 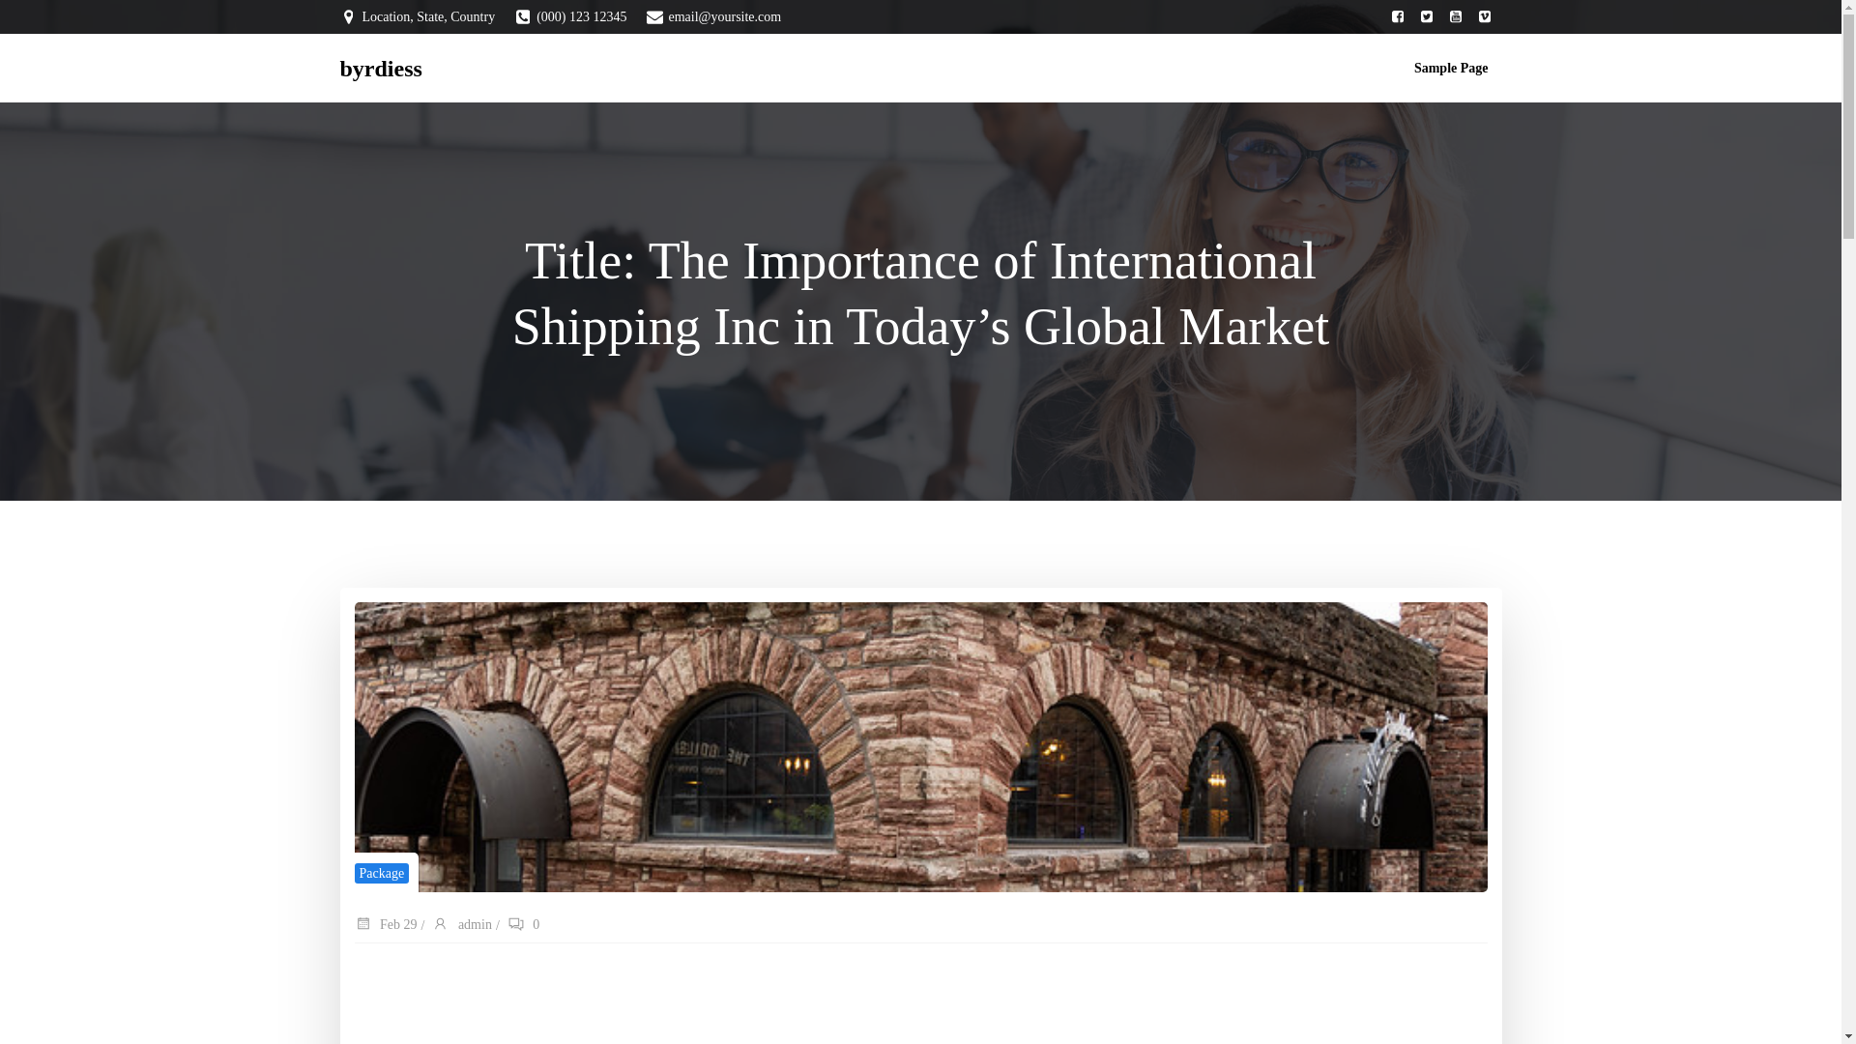 I want to click on byrdiess, so click(x=381, y=67).